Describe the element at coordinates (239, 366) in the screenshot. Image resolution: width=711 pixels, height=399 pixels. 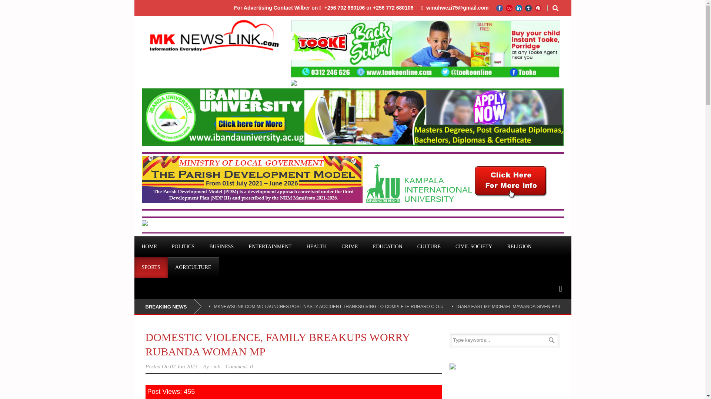
I see `Comment: 0` at that location.